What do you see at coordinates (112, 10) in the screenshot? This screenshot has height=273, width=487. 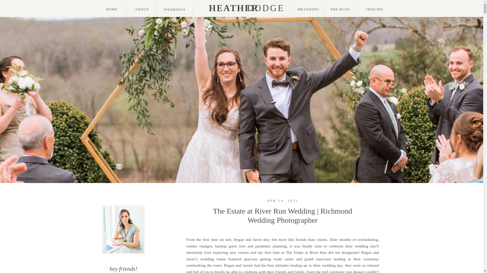 I see `HOME` at bounding box center [112, 10].